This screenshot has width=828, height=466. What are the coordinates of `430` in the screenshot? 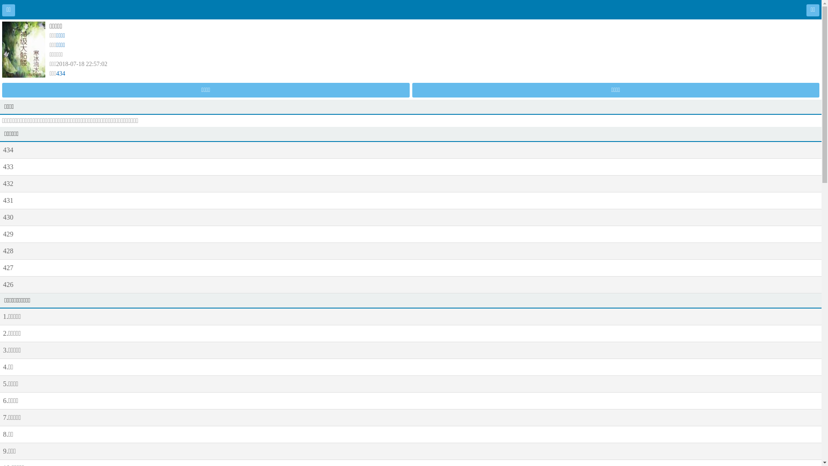 It's located at (411, 217).